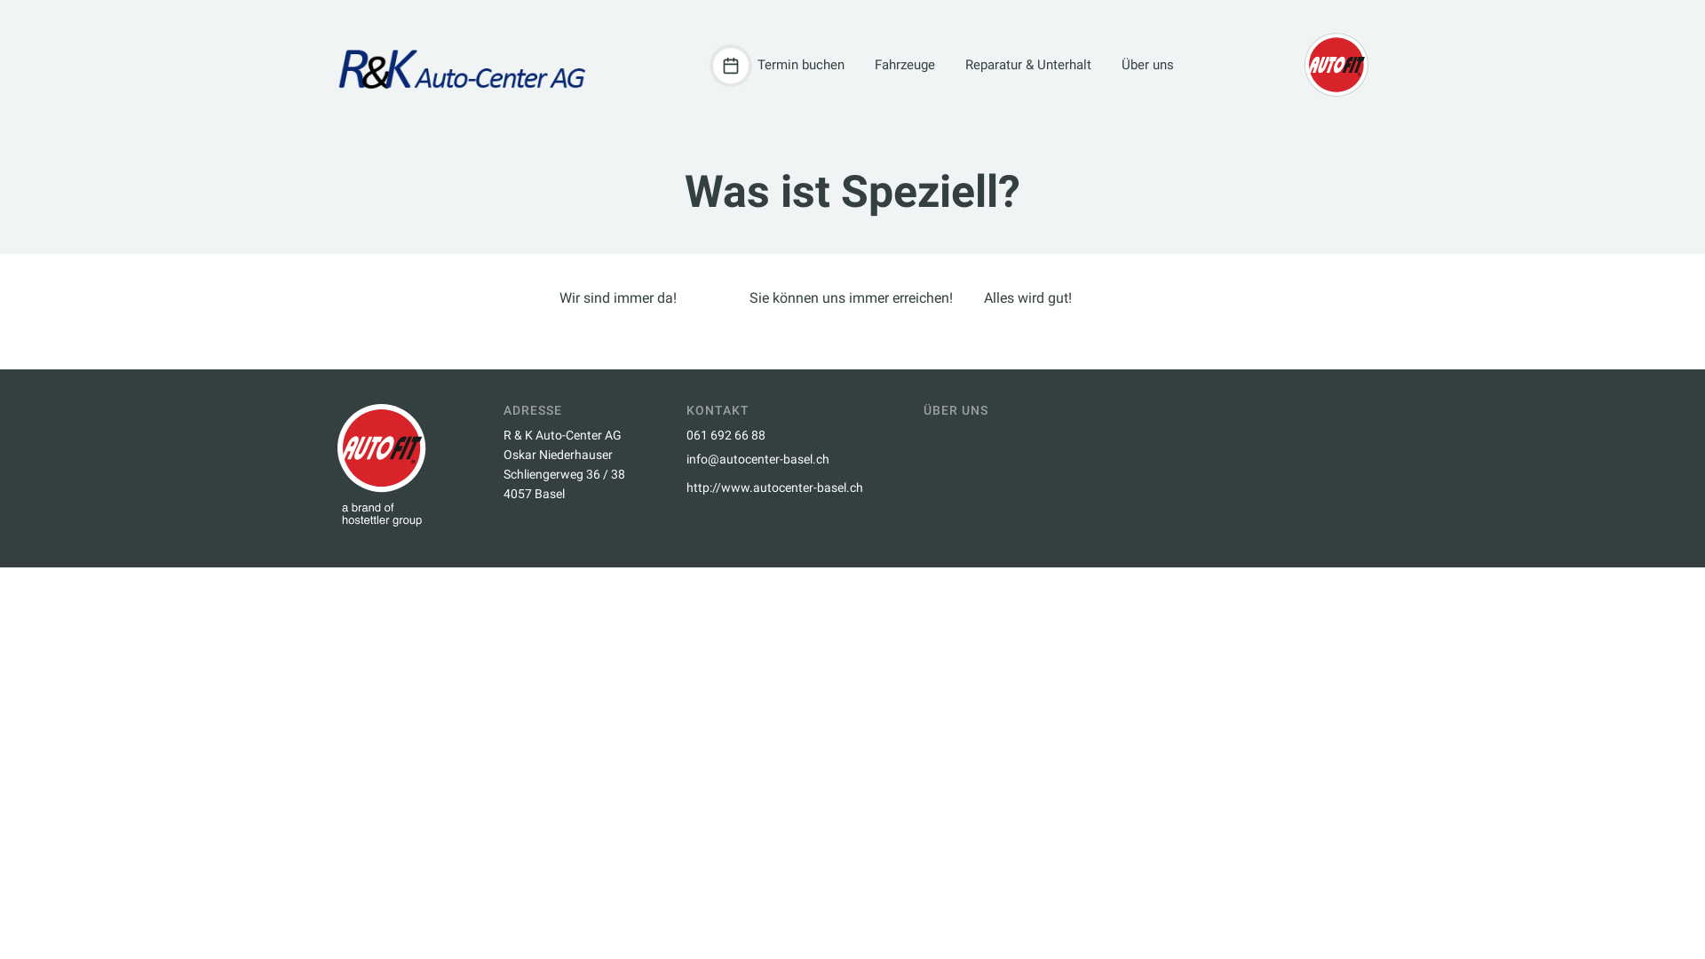 The height and width of the screenshot is (959, 1705). Describe the element at coordinates (1024, 66) in the screenshot. I see `Reparatur & Unterhalt` at that location.